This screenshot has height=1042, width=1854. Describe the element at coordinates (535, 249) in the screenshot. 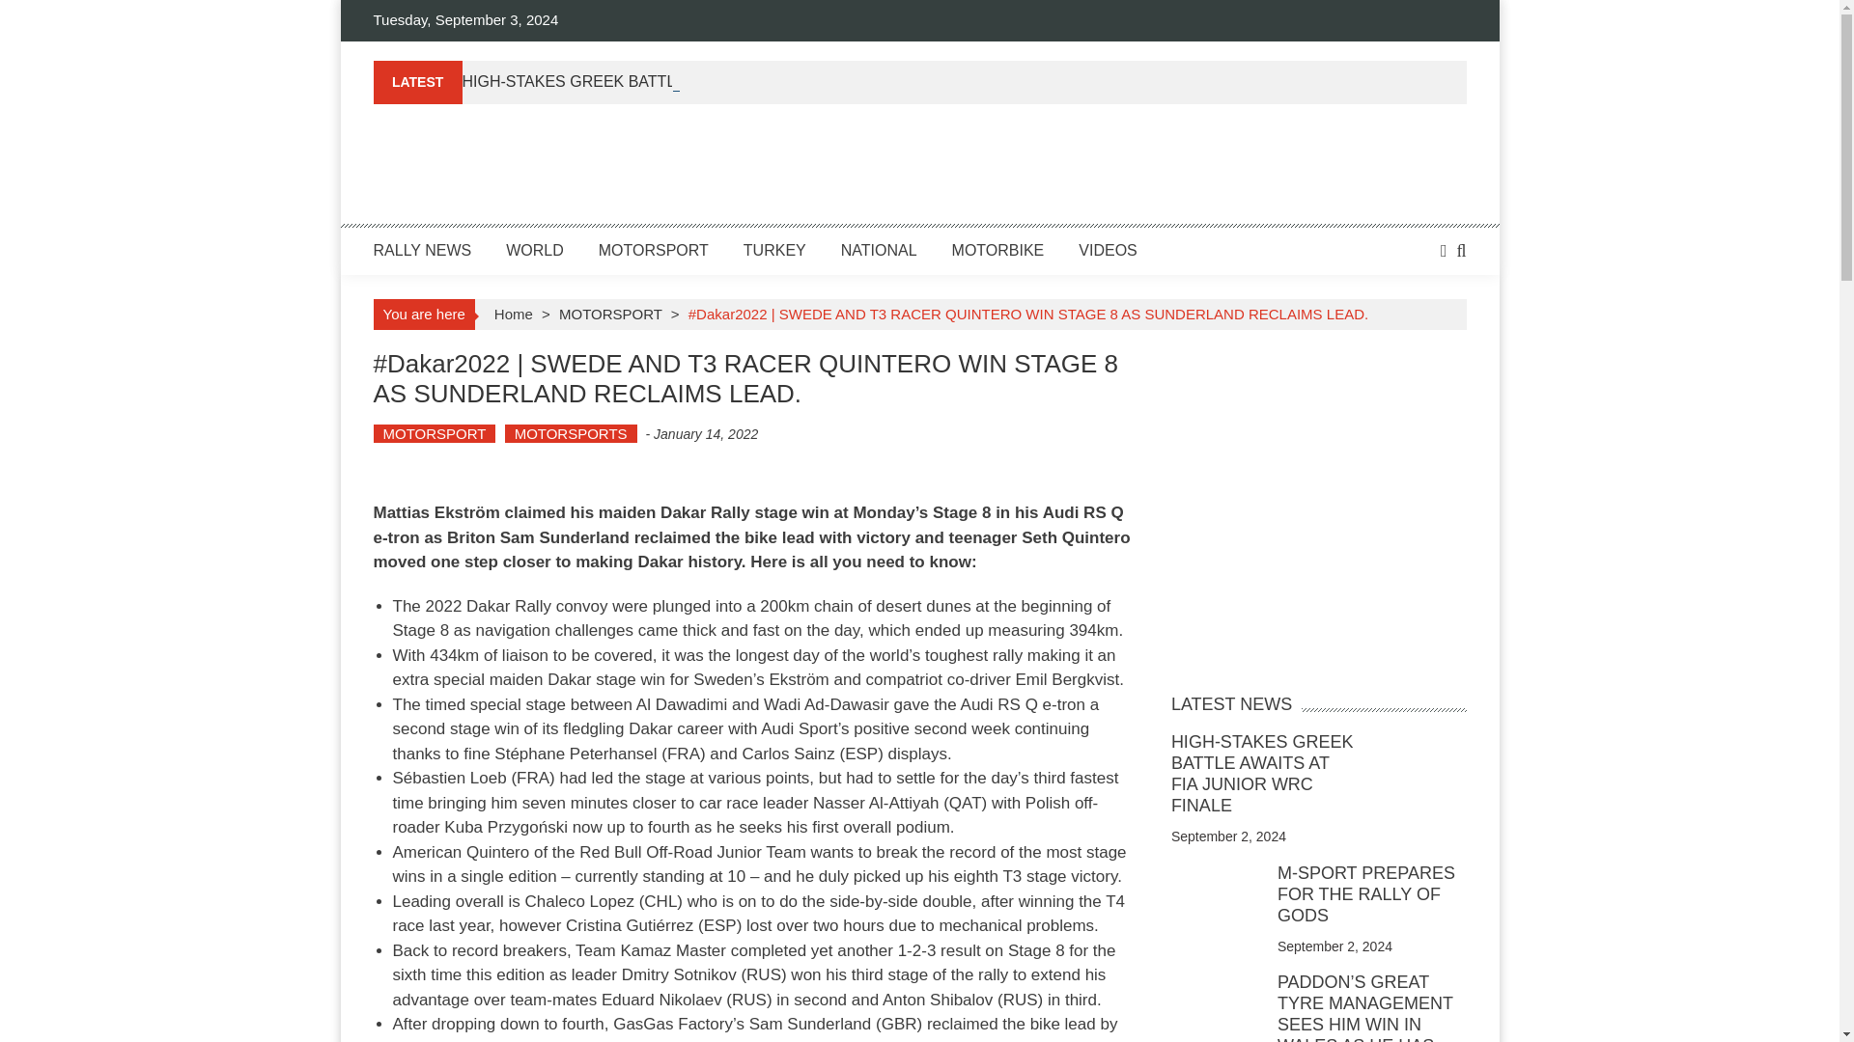

I see `WORLD` at that location.